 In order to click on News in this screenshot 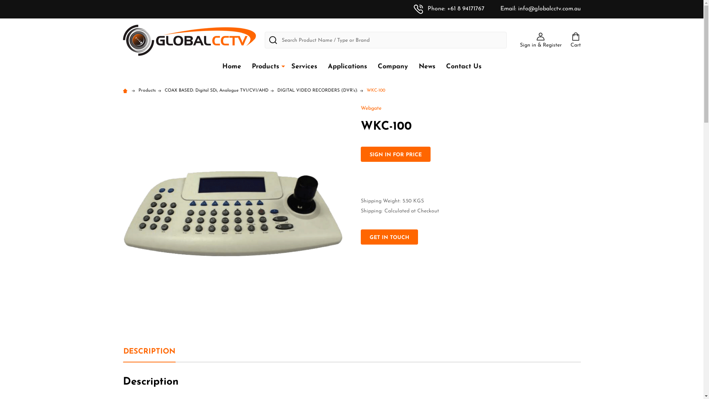, I will do `click(427, 66)`.